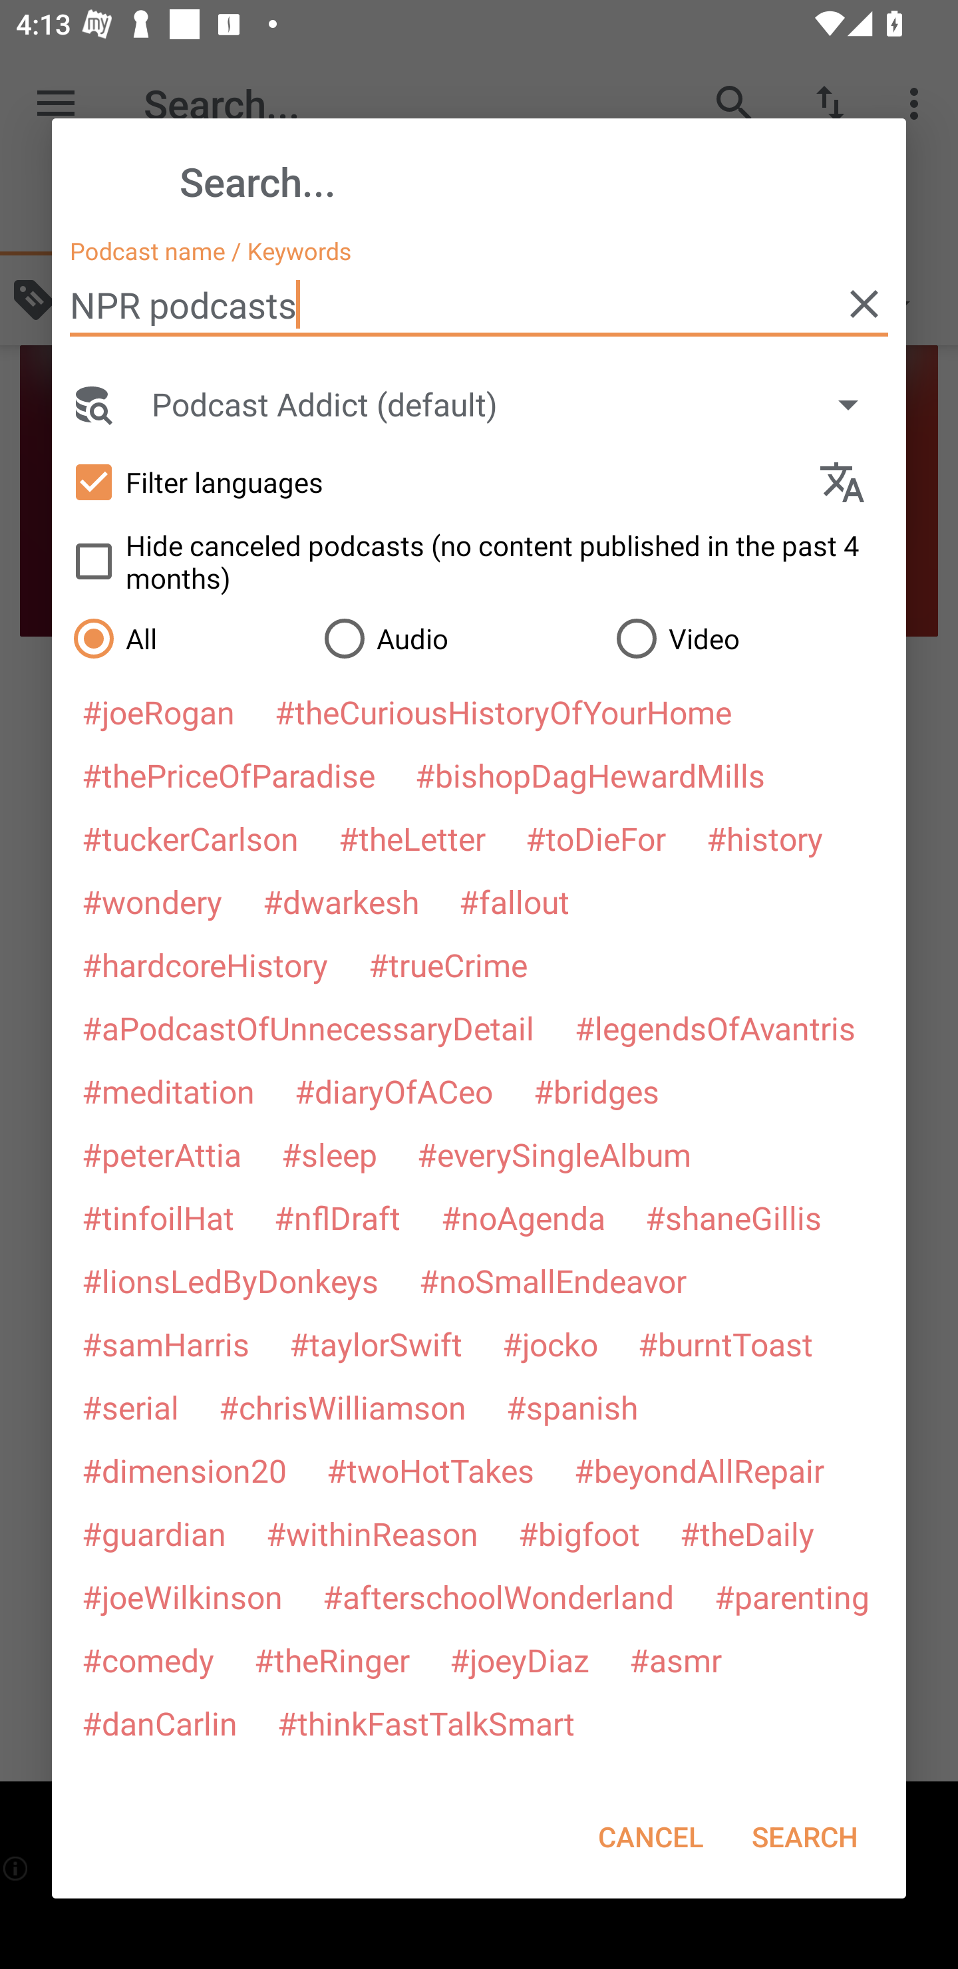 The image size is (958, 1969). What do you see at coordinates (750, 639) in the screenshot?
I see `Video` at bounding box center [750, 639].